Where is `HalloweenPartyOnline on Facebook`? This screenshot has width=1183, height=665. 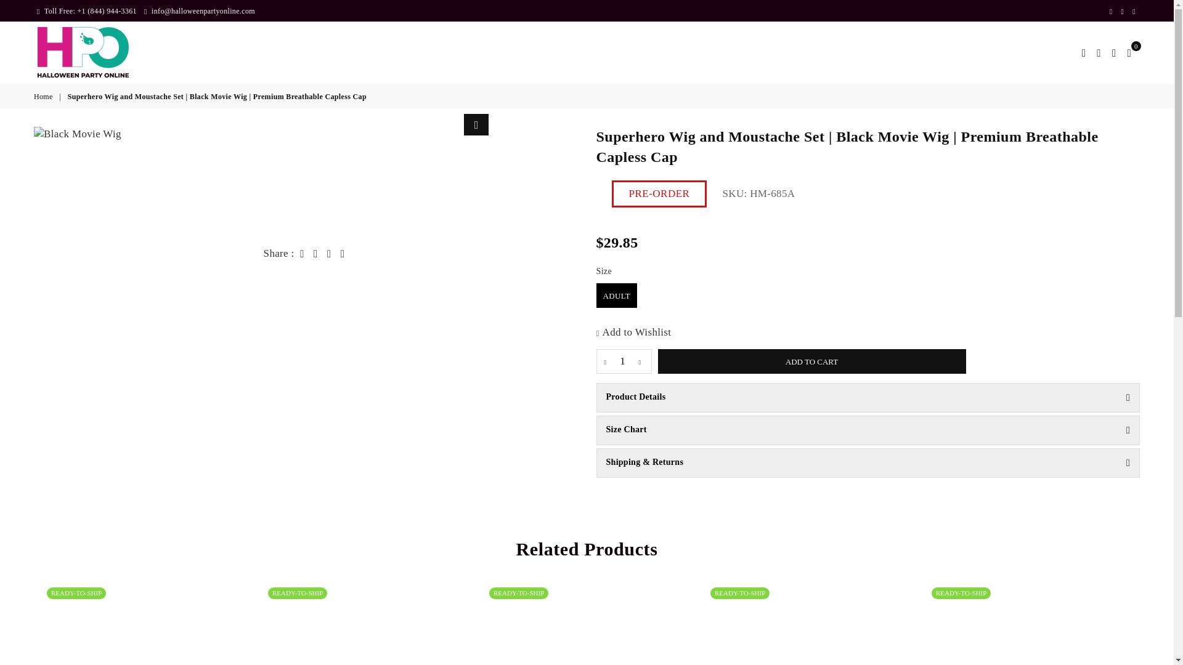 HalloweenPartyOnline on Facebook is located at coordinates (1110, 11).